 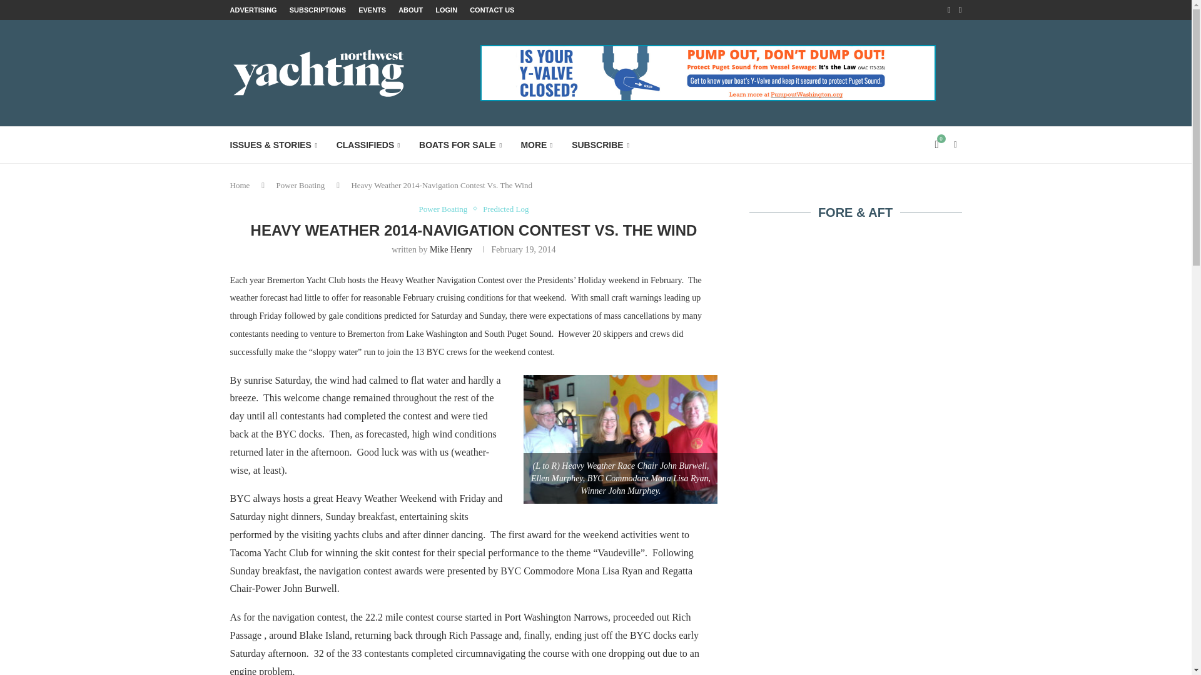 What do you see at coordinates (372, 10) in the screenshot?
I see `EVENTS` at bounding box center [372, 10].